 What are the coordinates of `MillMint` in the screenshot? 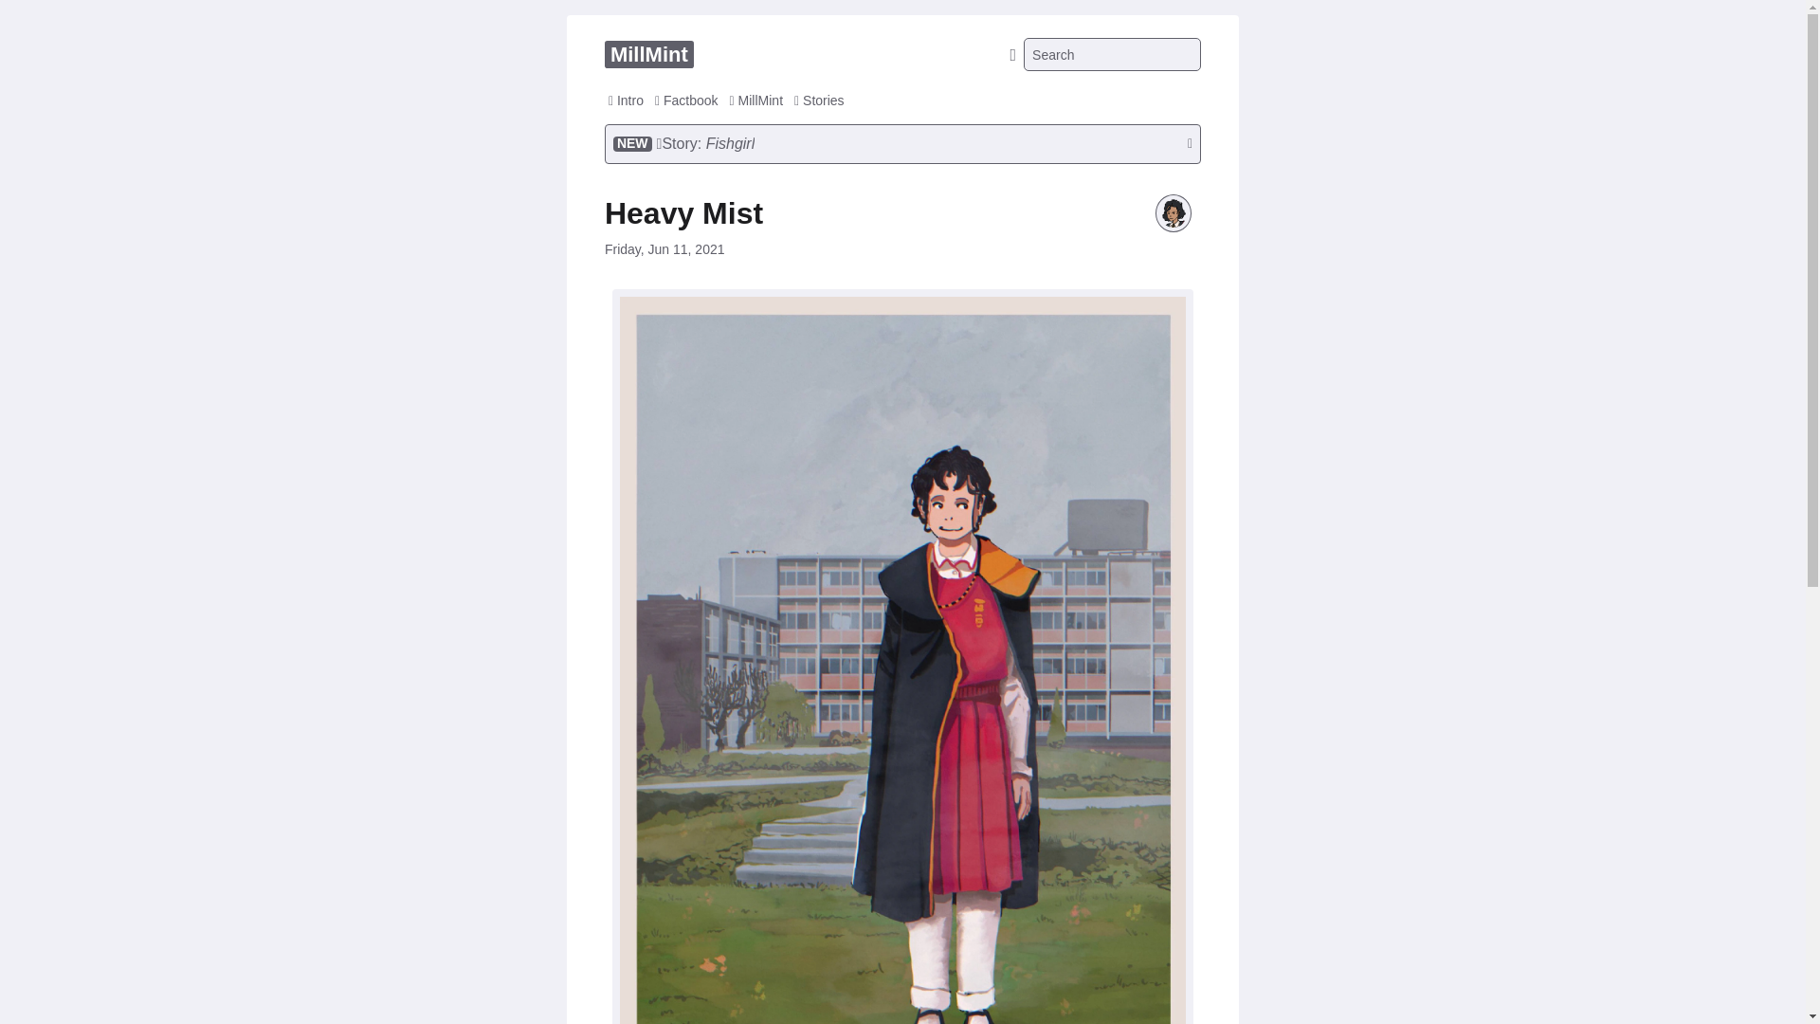 It's located at (648, 55).